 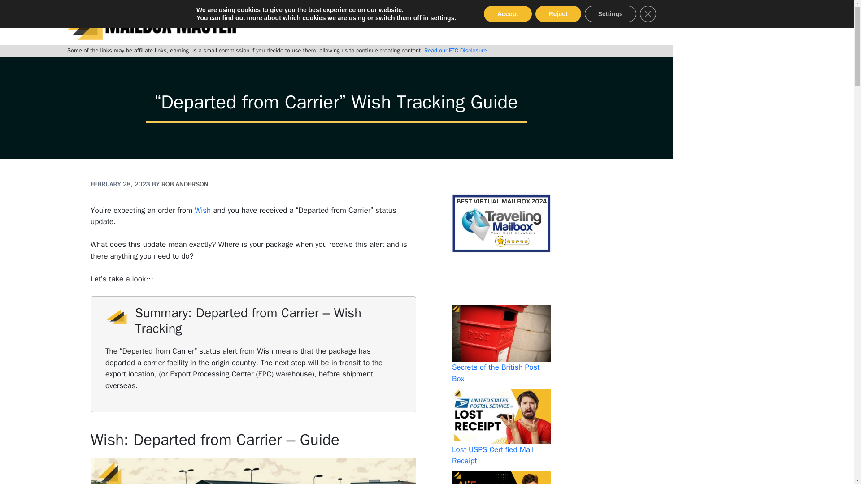 What do you see at coordinates (520, 22) in the screenshot?
I see `Guides` at bounding box center [520, 22].